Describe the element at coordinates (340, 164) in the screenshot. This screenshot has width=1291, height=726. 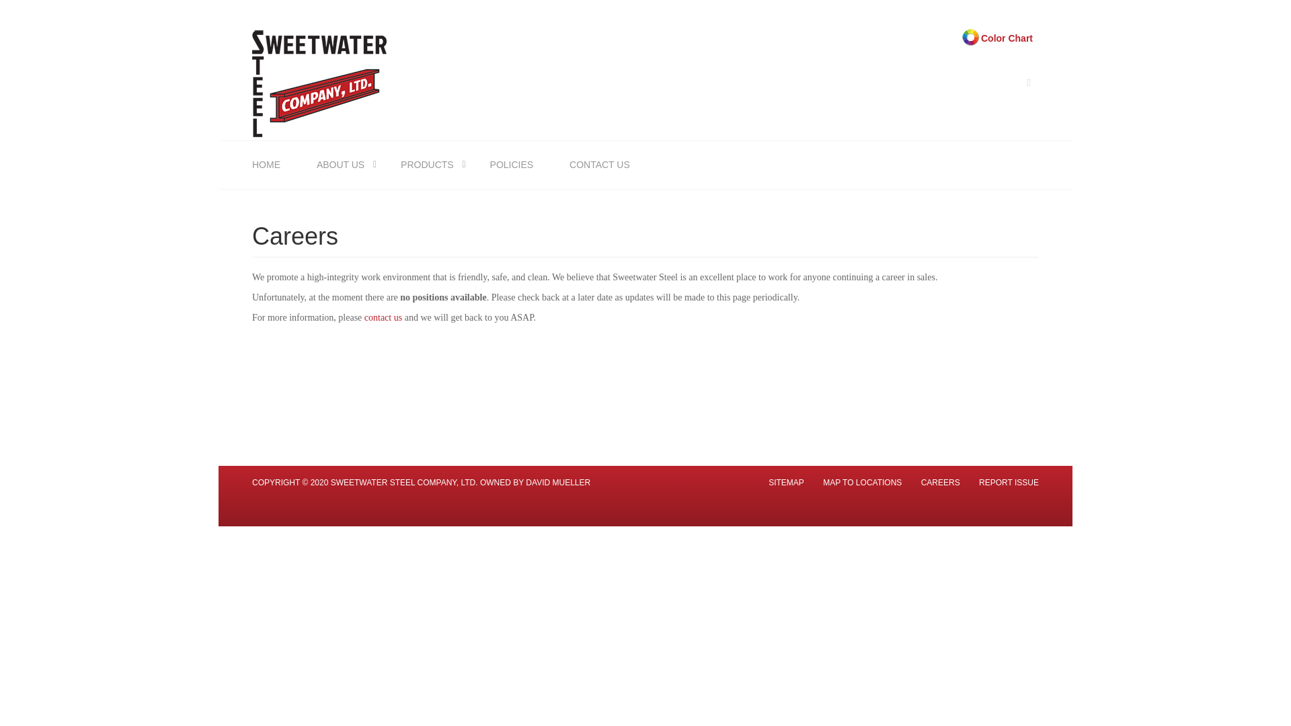
I see `ABOUT US` at that location.